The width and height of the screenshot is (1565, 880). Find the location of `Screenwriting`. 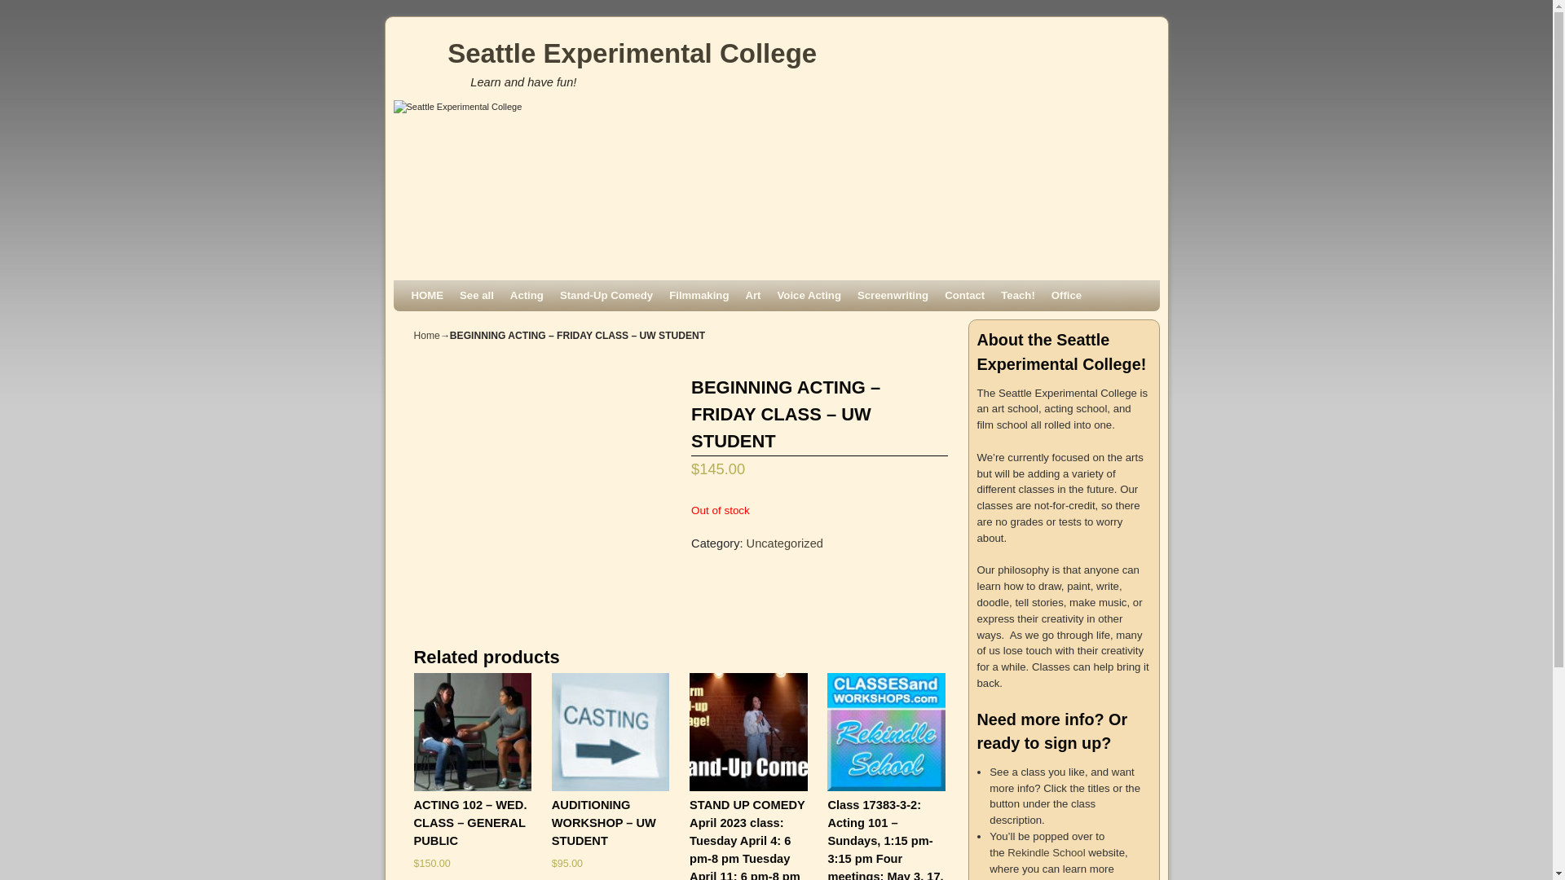

Screenwriting is located at coordinates (893, 296).